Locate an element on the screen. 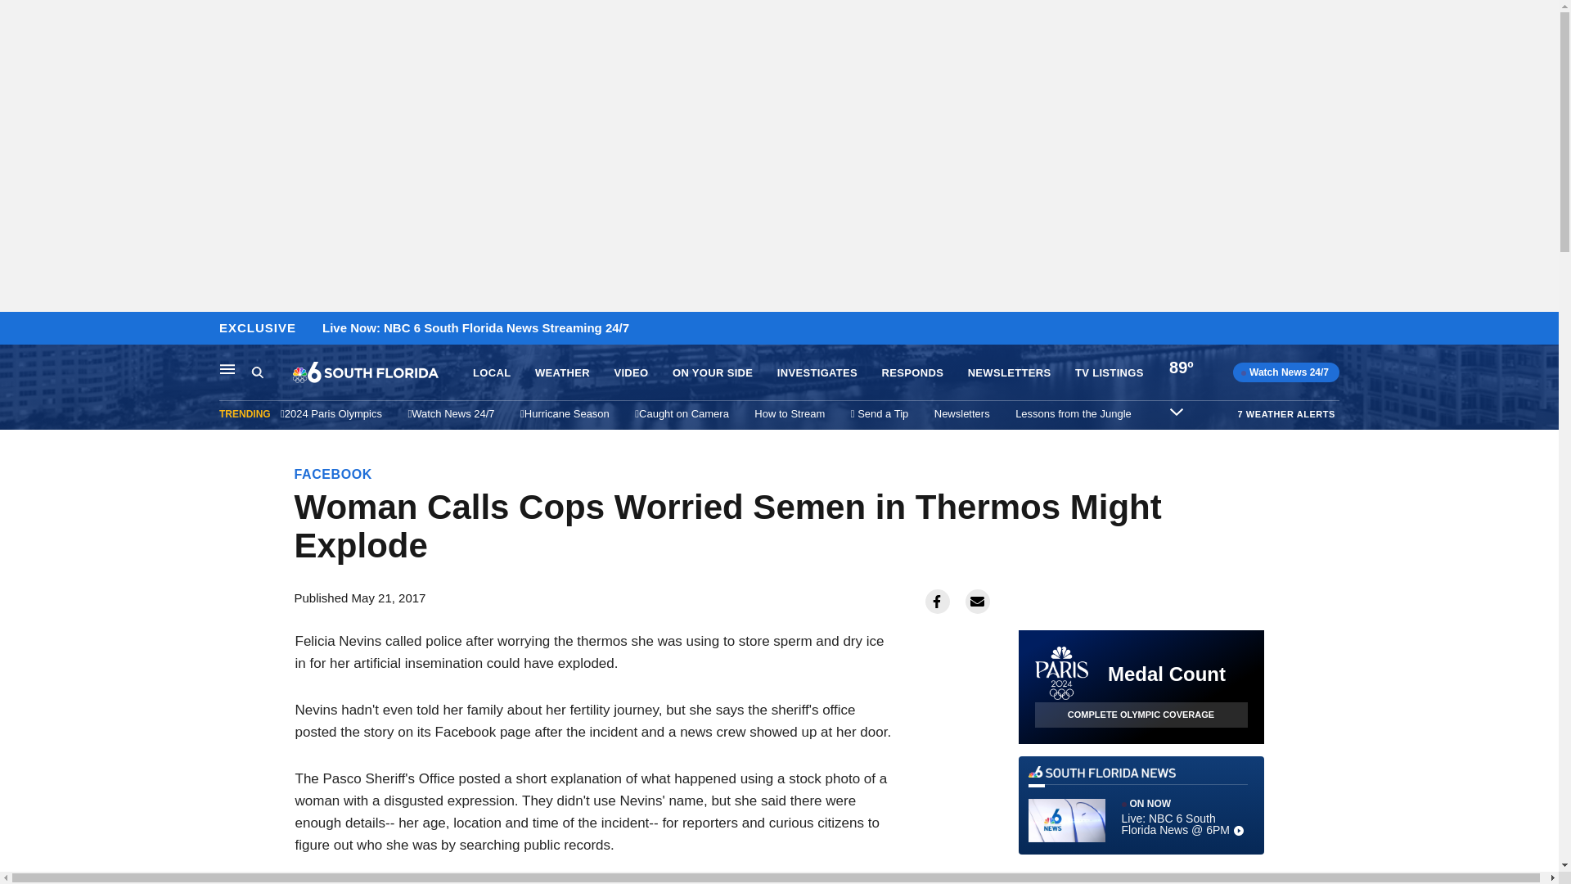  7 WEATHER ALERTS is located at coordinates (1286, 413).